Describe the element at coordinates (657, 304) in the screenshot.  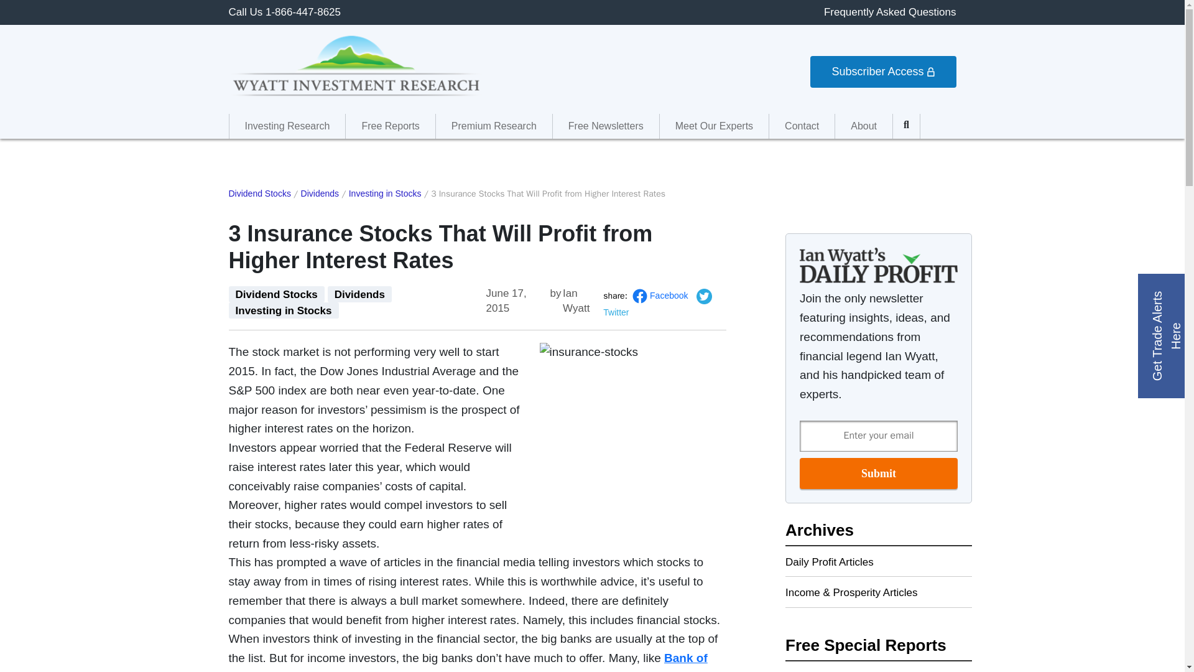
I see `Click to share this post on Twitter` at that location.